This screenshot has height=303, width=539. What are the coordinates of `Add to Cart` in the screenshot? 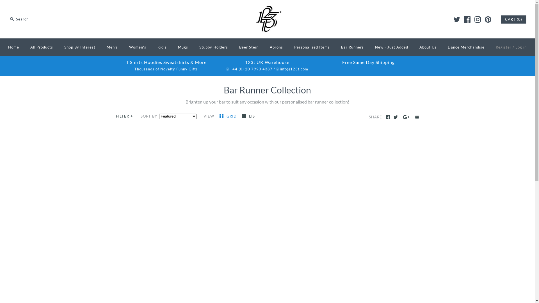 It's located at (323, 294).